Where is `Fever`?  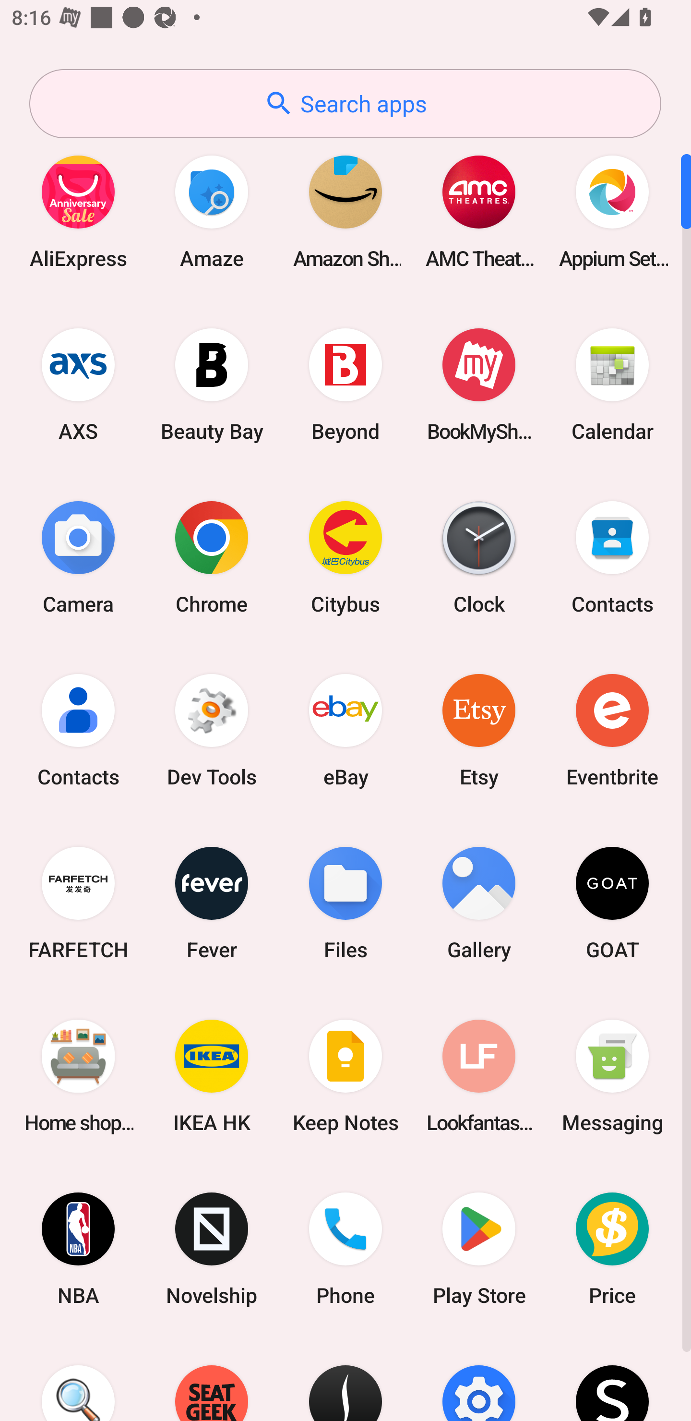
Fever is located at coordinates (212, 903).